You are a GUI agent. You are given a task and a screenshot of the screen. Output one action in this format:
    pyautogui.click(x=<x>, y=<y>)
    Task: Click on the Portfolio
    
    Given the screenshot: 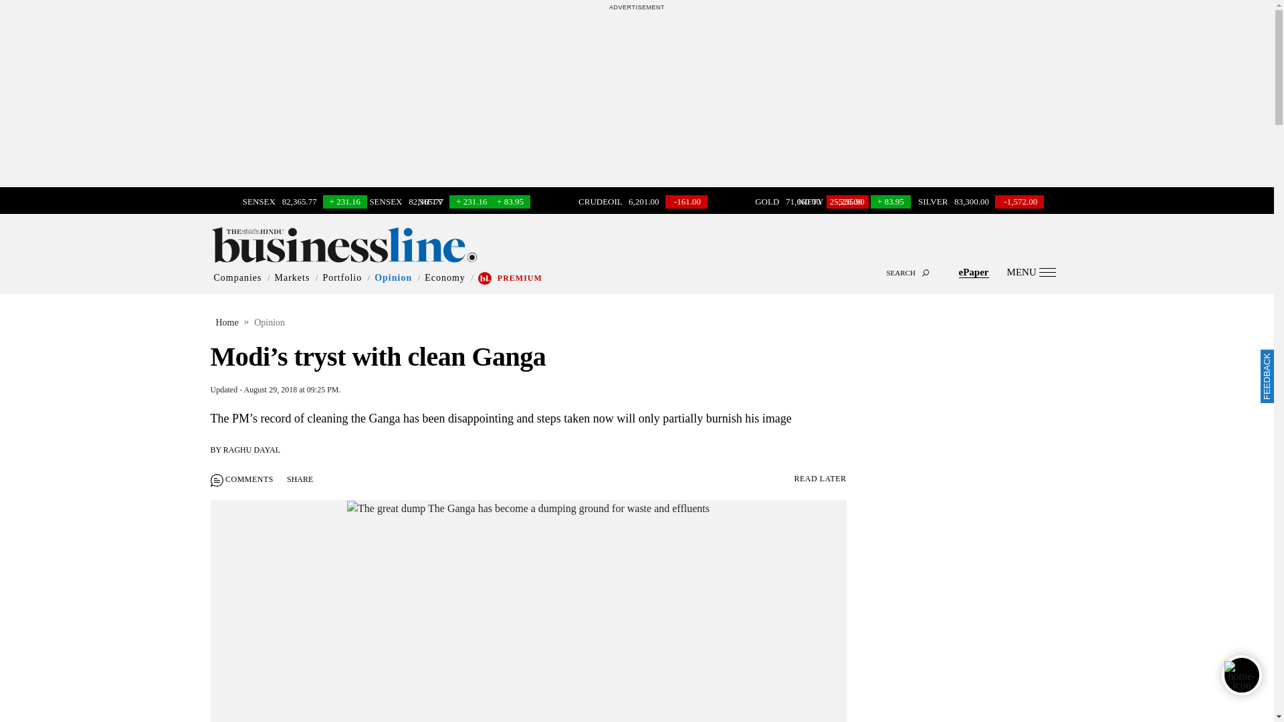 What is the action you would take?
    pyautogui.click(x=342, y=278)
    